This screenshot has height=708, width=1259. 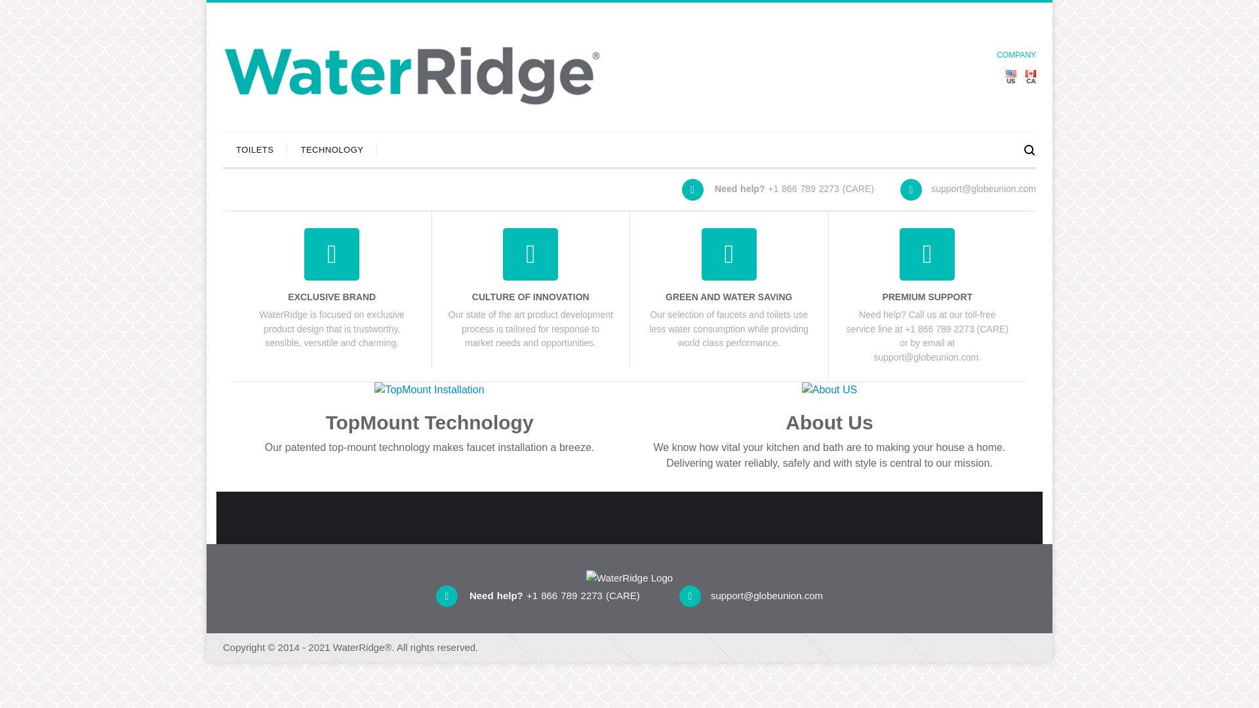 What do you see at coordinates (254, 149) in the screenshot?
I see `Toilets` at bounding box center [254, 149].